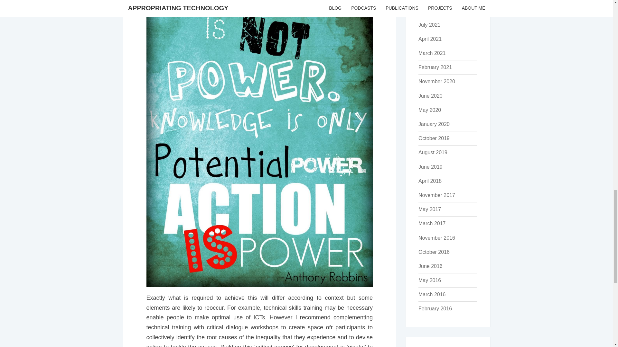 This screenshot has height=347, width=618. Describe the element at coordinates (435, 67) in the screenshot. I see `February 2021` at that location.